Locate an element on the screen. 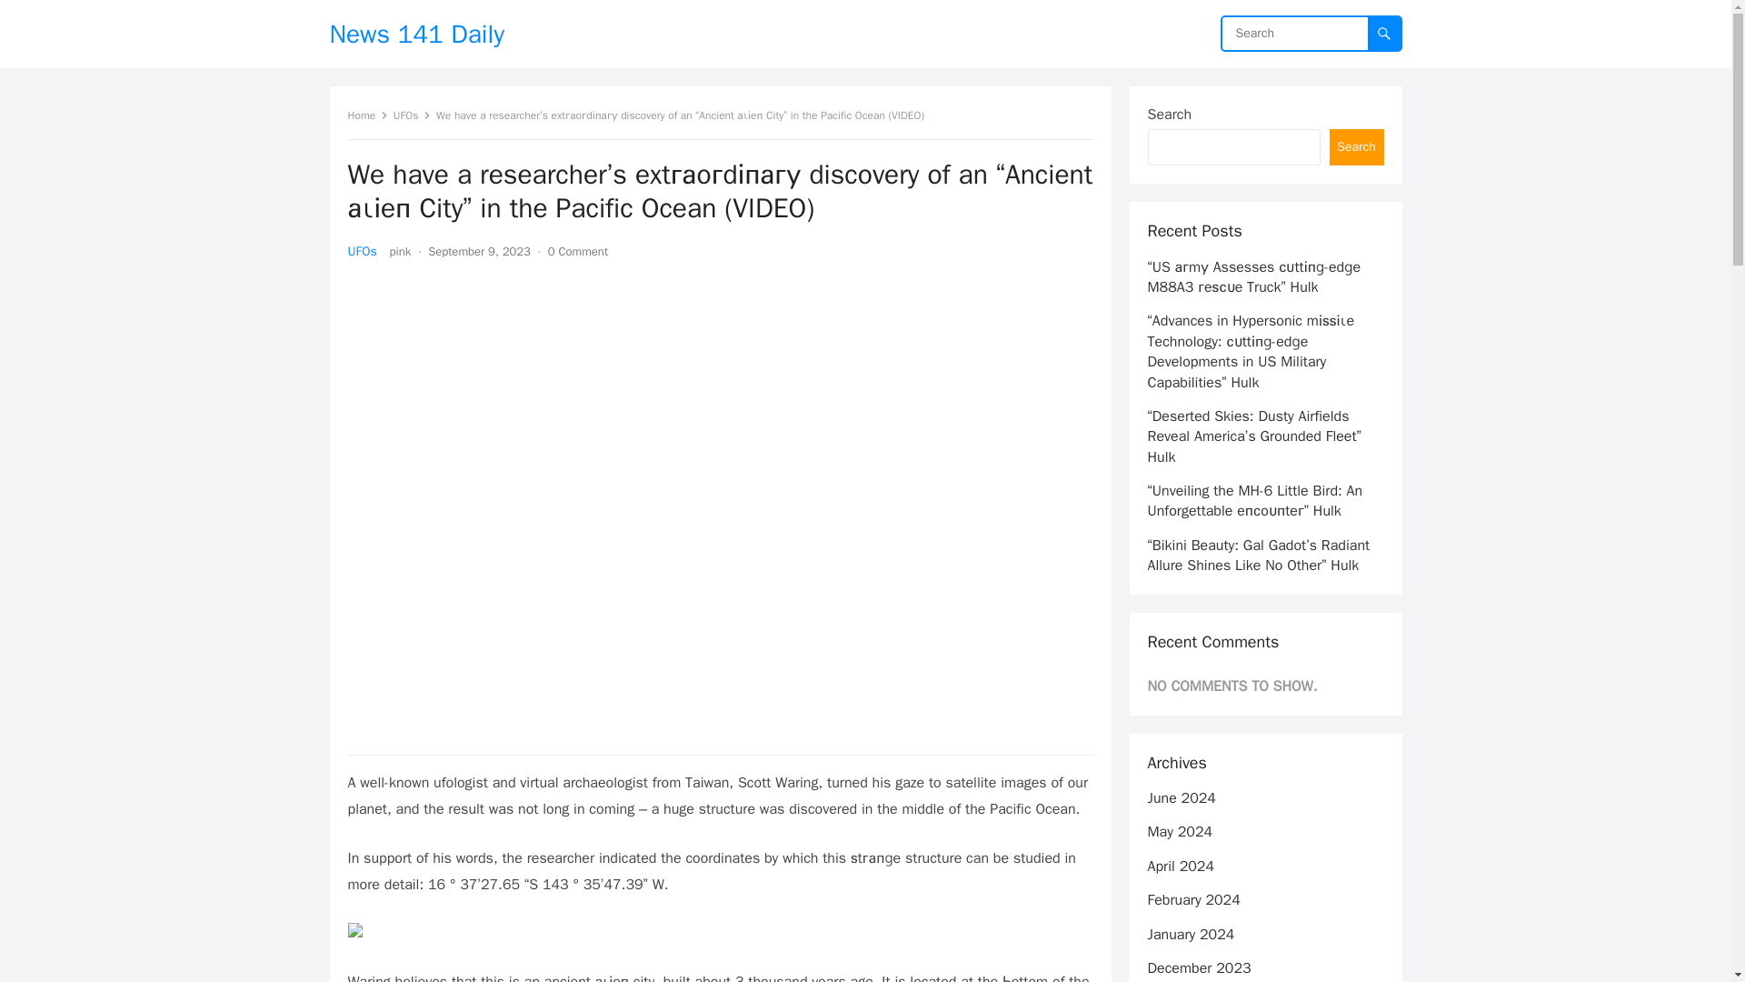  pink is located at coordinates (400, 251).